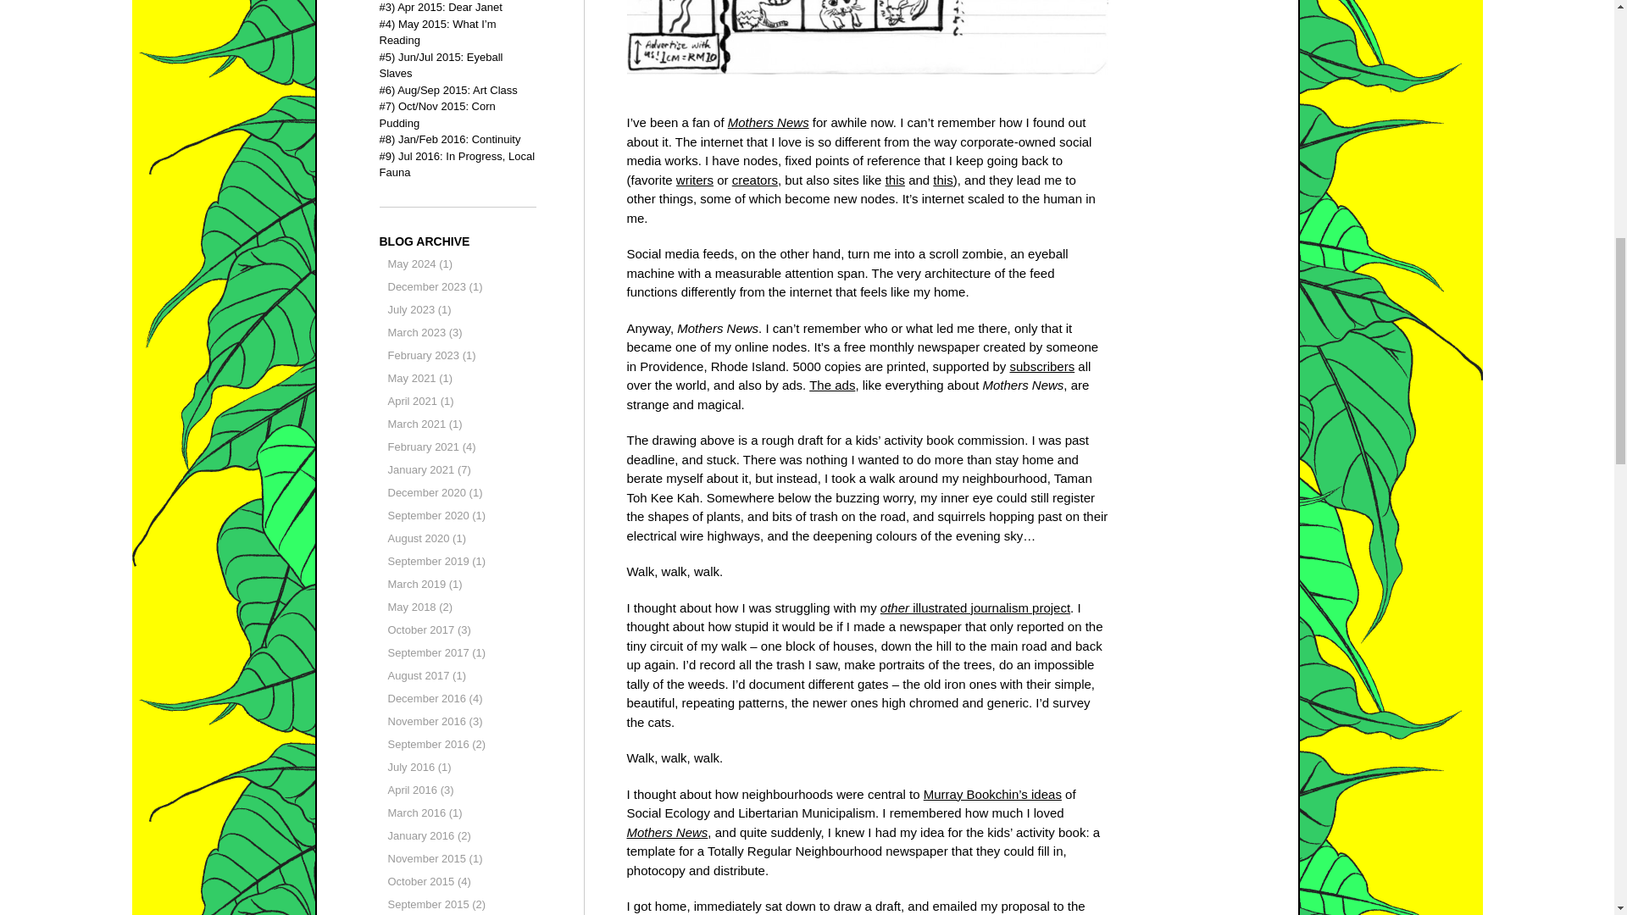 The height and width of the screenshot is (915, 1627). I want to click on The ads, so click(832, 385).